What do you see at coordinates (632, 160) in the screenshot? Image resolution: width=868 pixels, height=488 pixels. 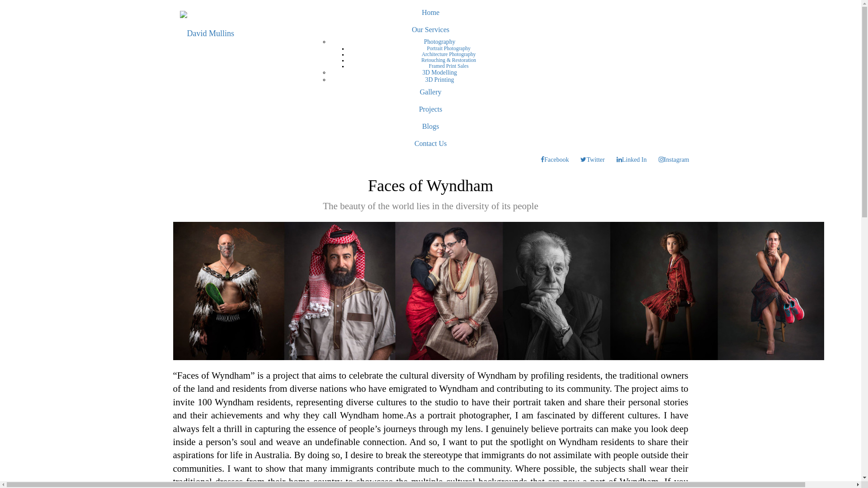 I see `Linked In` at bounding box center [632, 160].